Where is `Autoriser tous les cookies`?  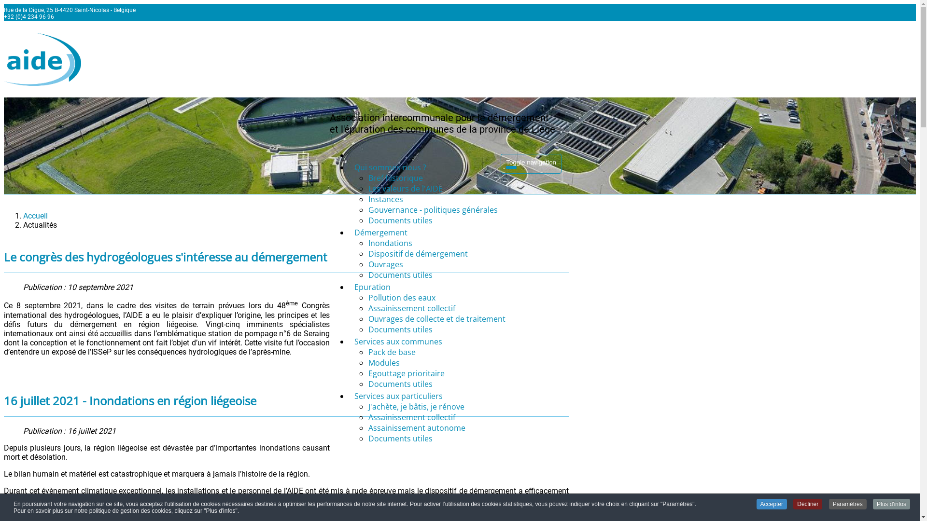
Autoriser tous les cookies is located at coordinates (356, 378).